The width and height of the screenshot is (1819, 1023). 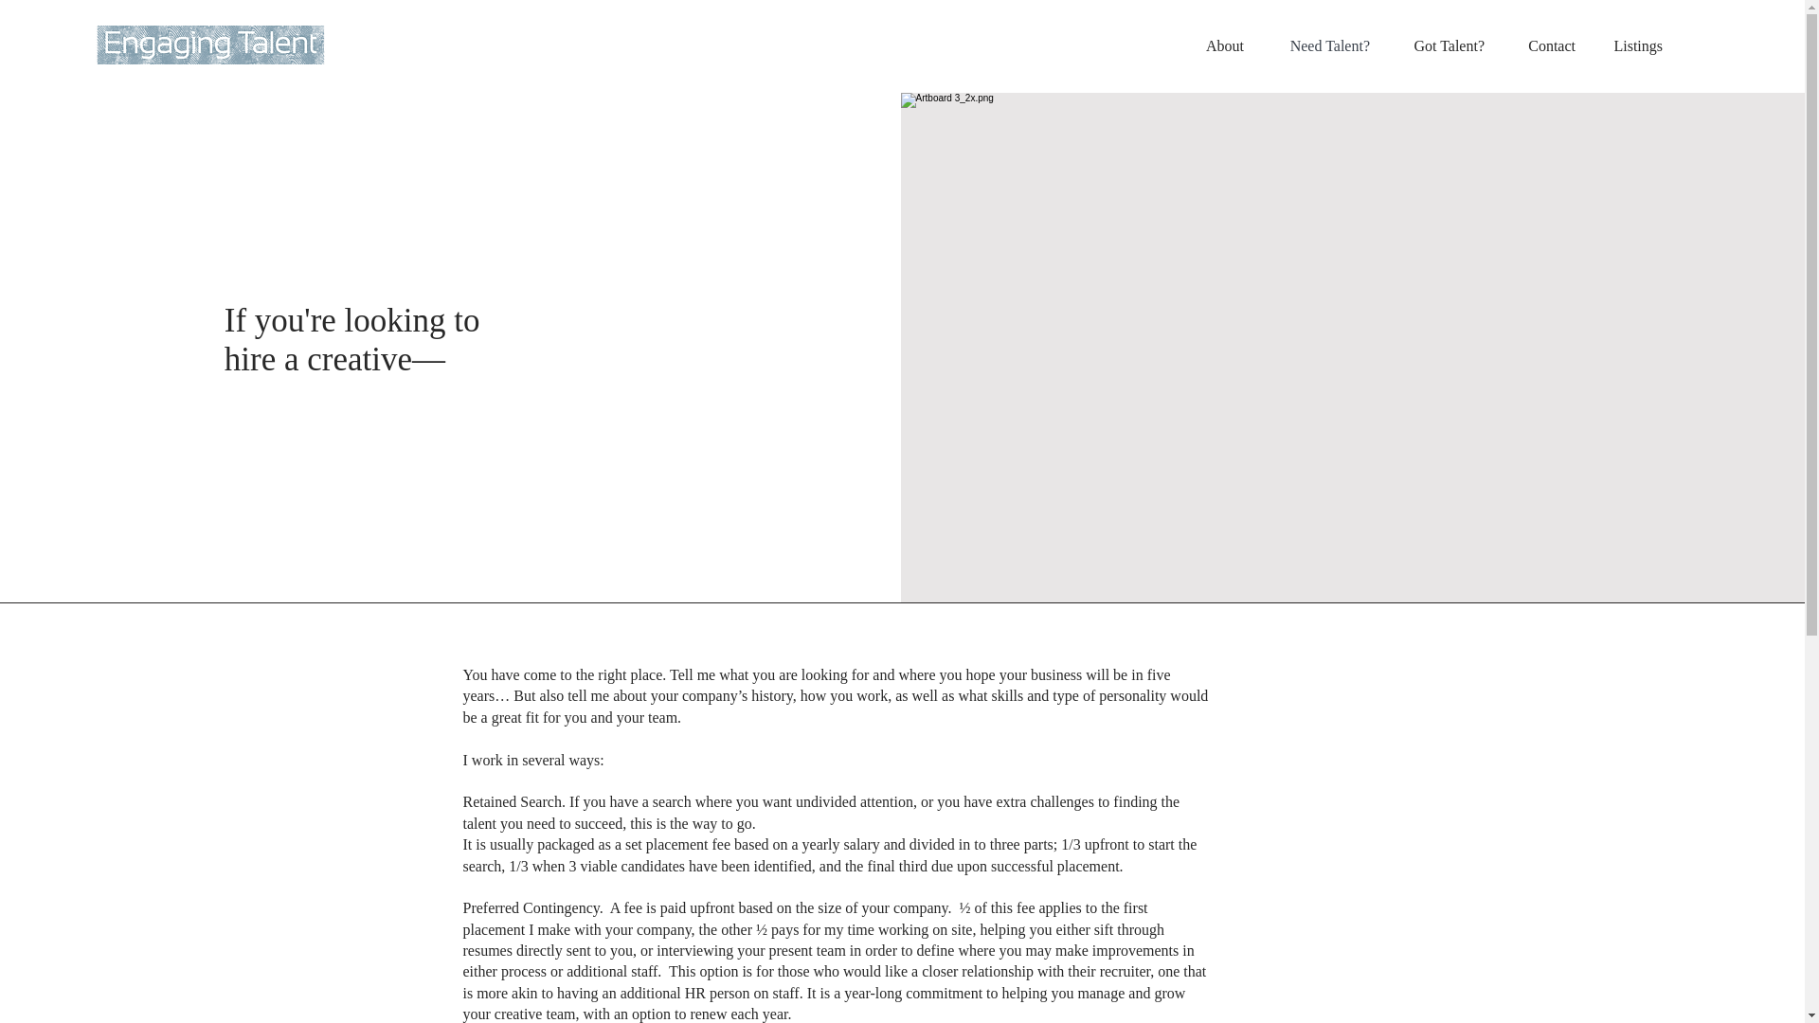 What do you see at coordinates (1222, 45) in the screenshot?
I see `About` at bounding box center [1222, 45].